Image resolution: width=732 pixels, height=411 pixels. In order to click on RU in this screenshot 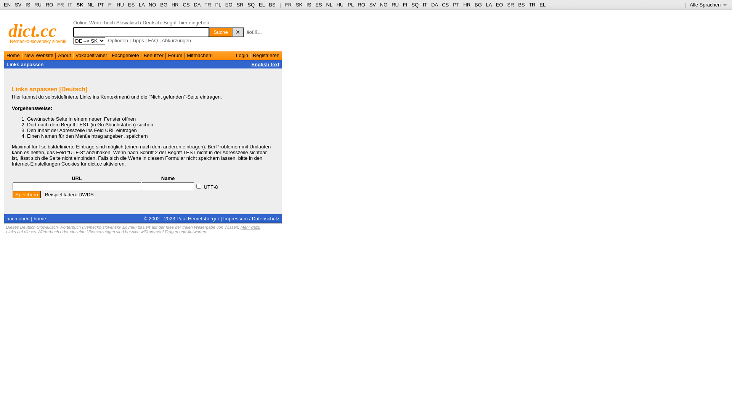, I will do `click(38, 5)`.